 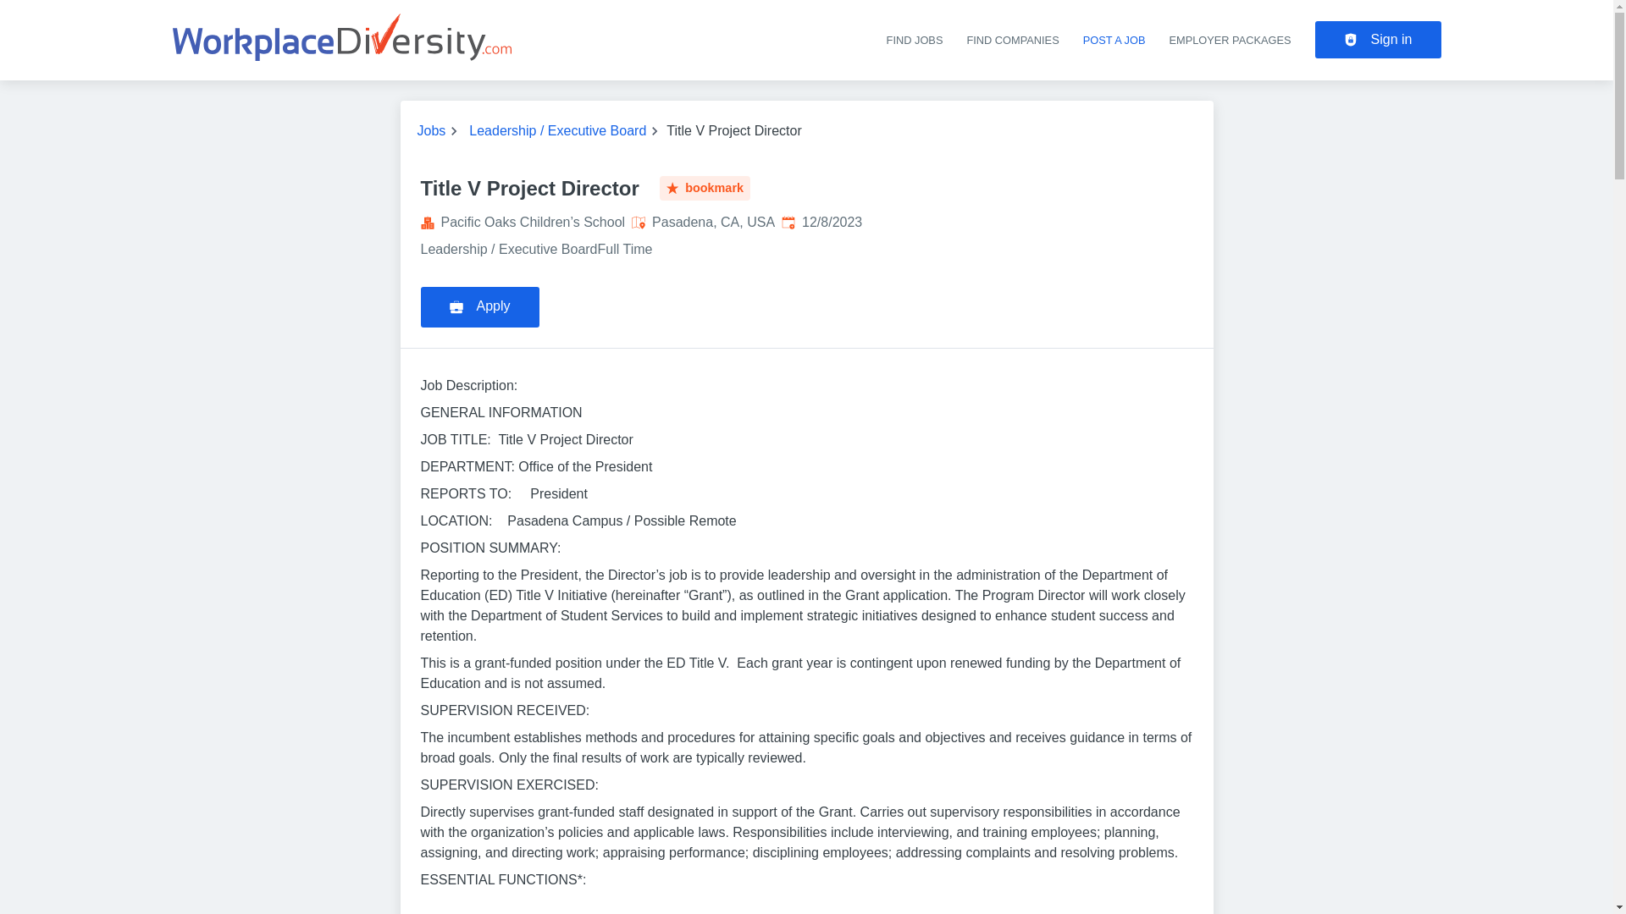 I want to click on Jobs, so click(x=430, y=130).